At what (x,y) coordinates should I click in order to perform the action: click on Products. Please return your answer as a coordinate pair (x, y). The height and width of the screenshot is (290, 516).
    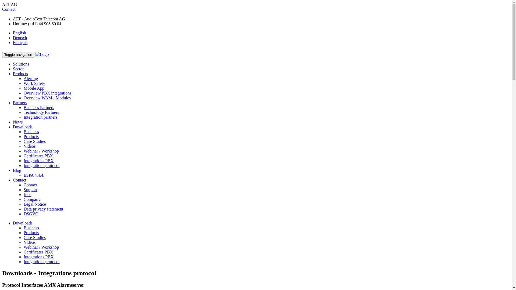
    Looking at the image, I should click on (31, 136).